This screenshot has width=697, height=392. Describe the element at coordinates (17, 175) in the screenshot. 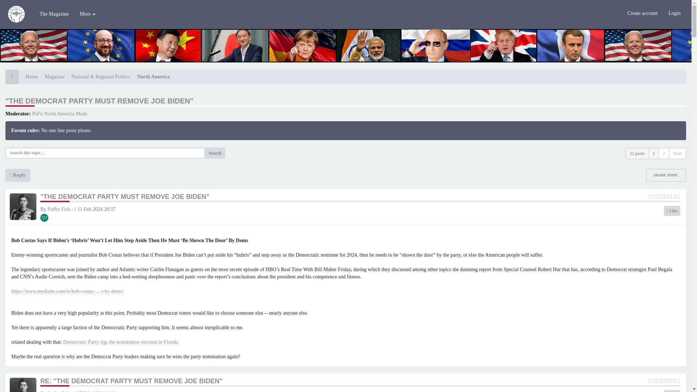

I see ` Reply` at that location.